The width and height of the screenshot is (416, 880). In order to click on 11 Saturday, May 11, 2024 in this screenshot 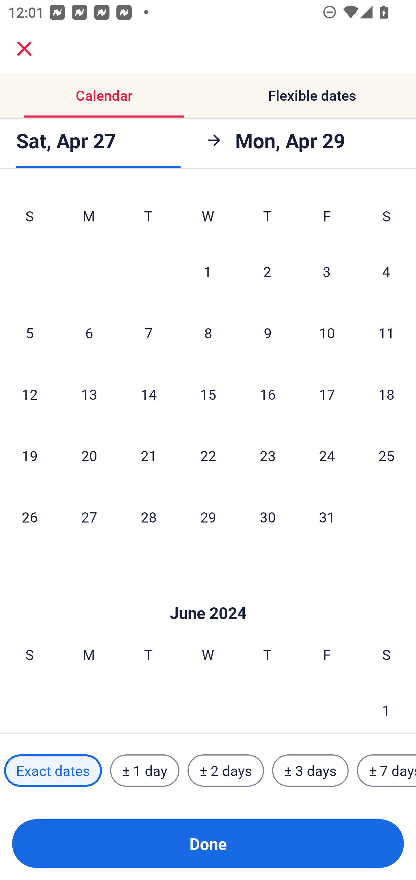, I will do `click(387, 332)`.